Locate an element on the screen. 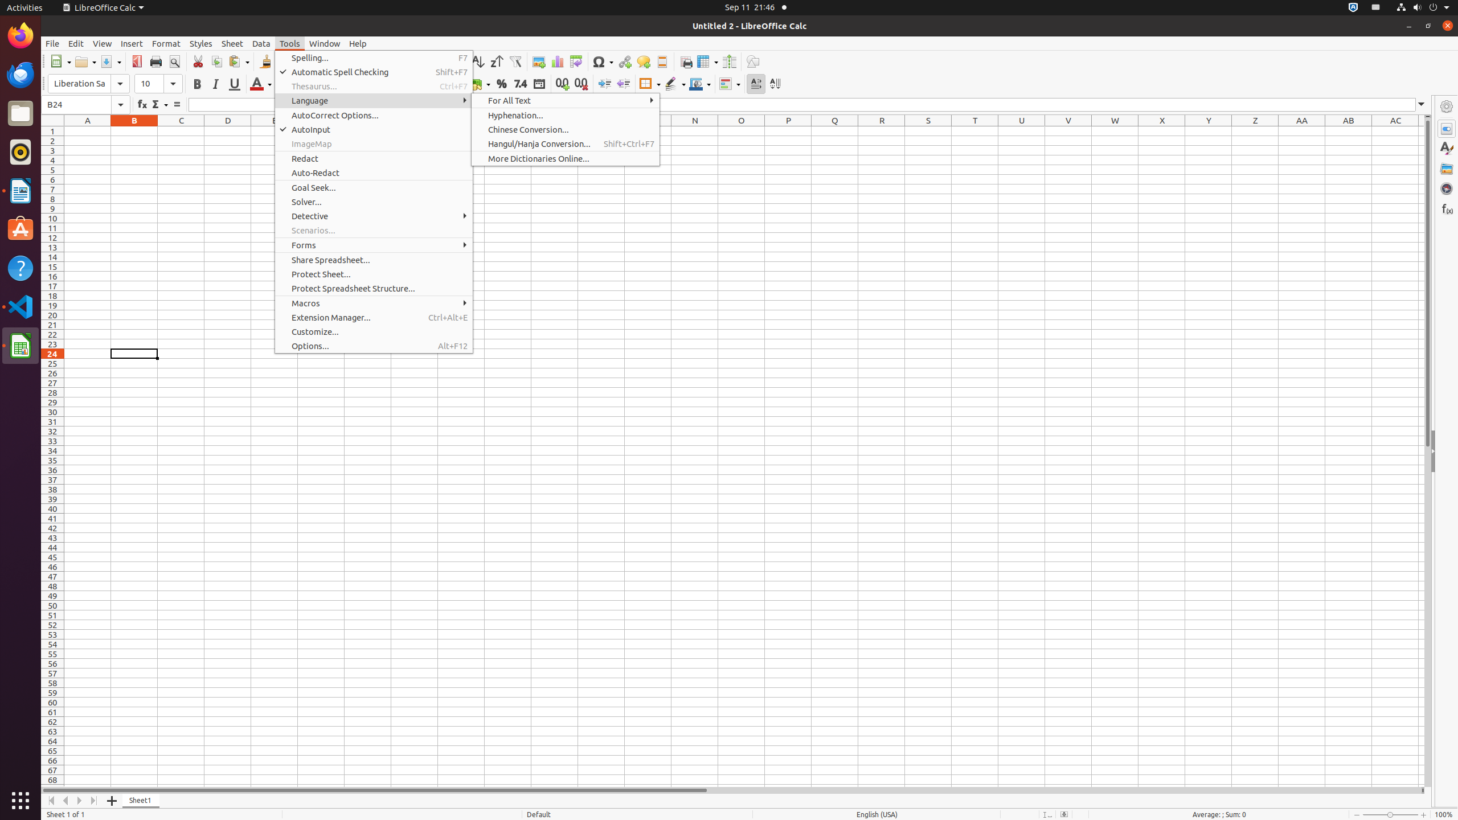  Name Box is located at coordinates (76, 105).